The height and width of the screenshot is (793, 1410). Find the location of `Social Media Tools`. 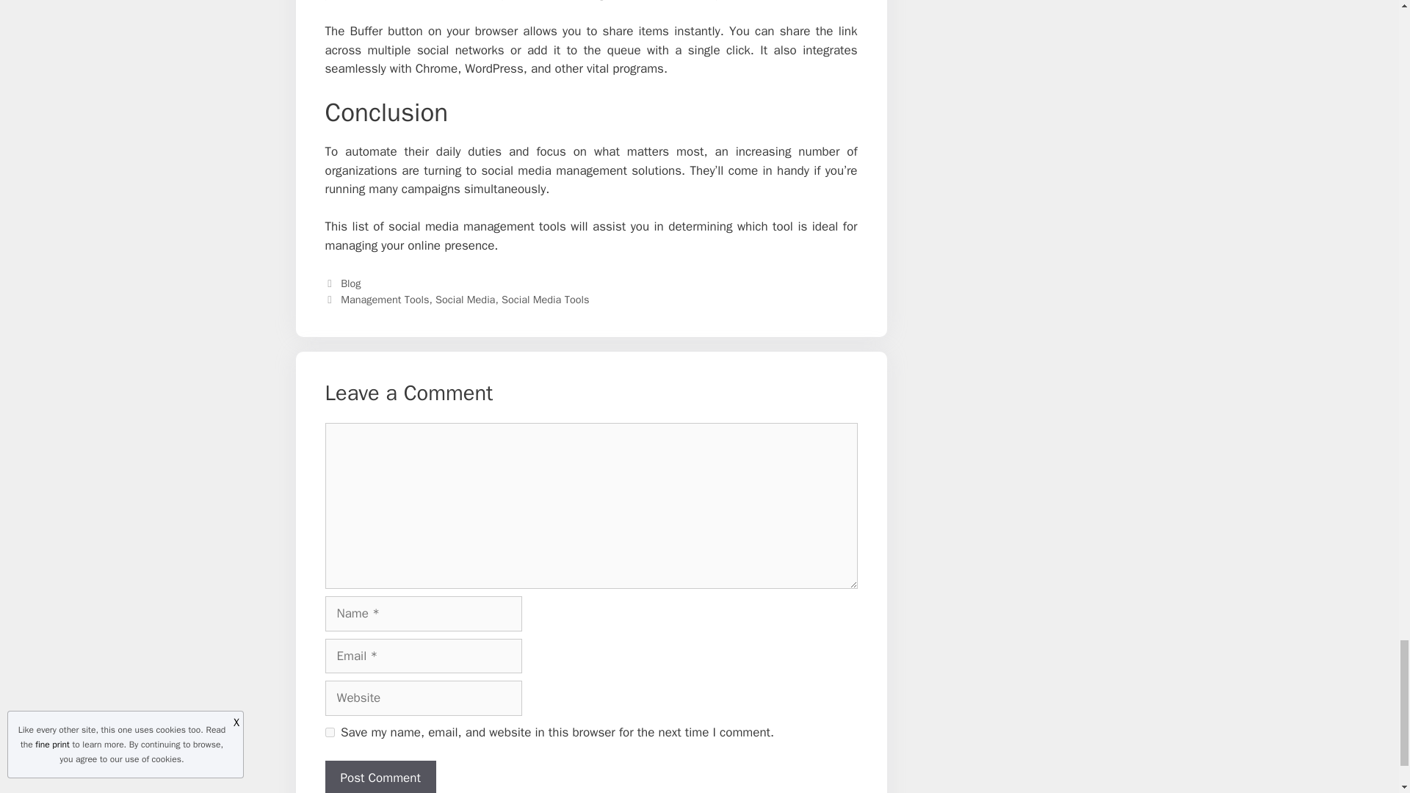

Social Media Tools is located at coordinates (545, 299).